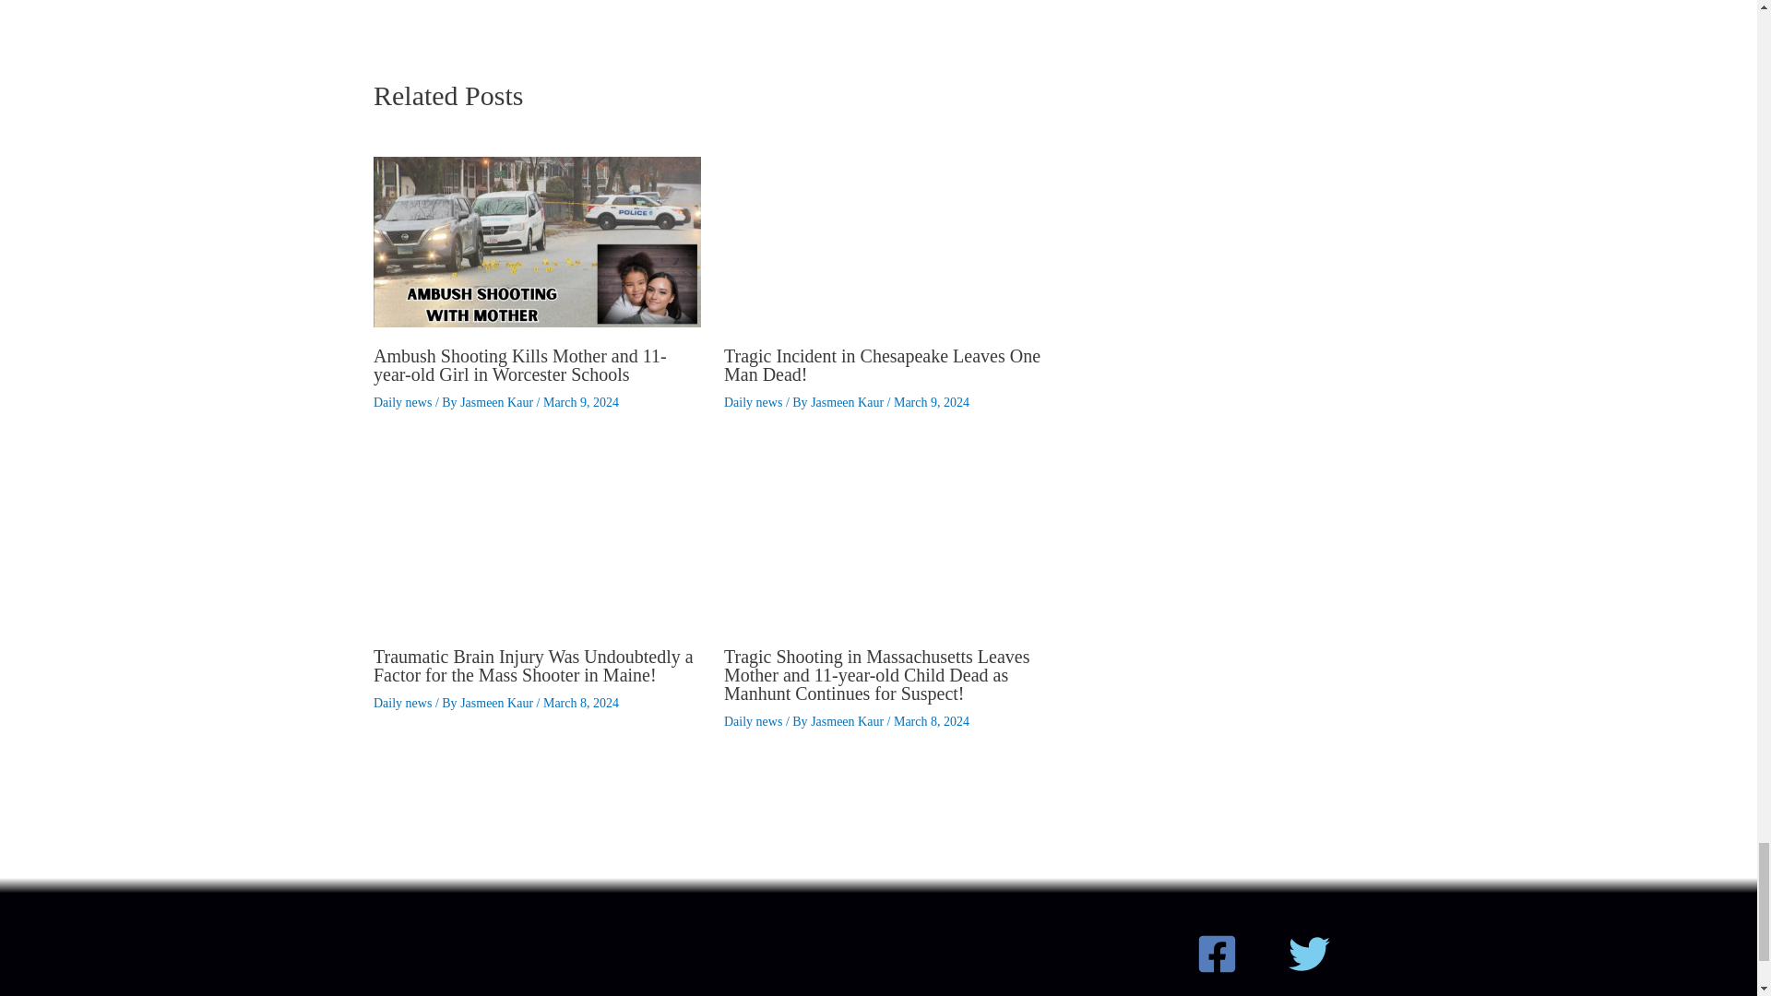 Image resolution: width=1771 pixels, height=996 pixels. Describe the element at coordinates (849, 402) in the screenshot. I see `View all posts by Jasmeen Kaur` at that location.